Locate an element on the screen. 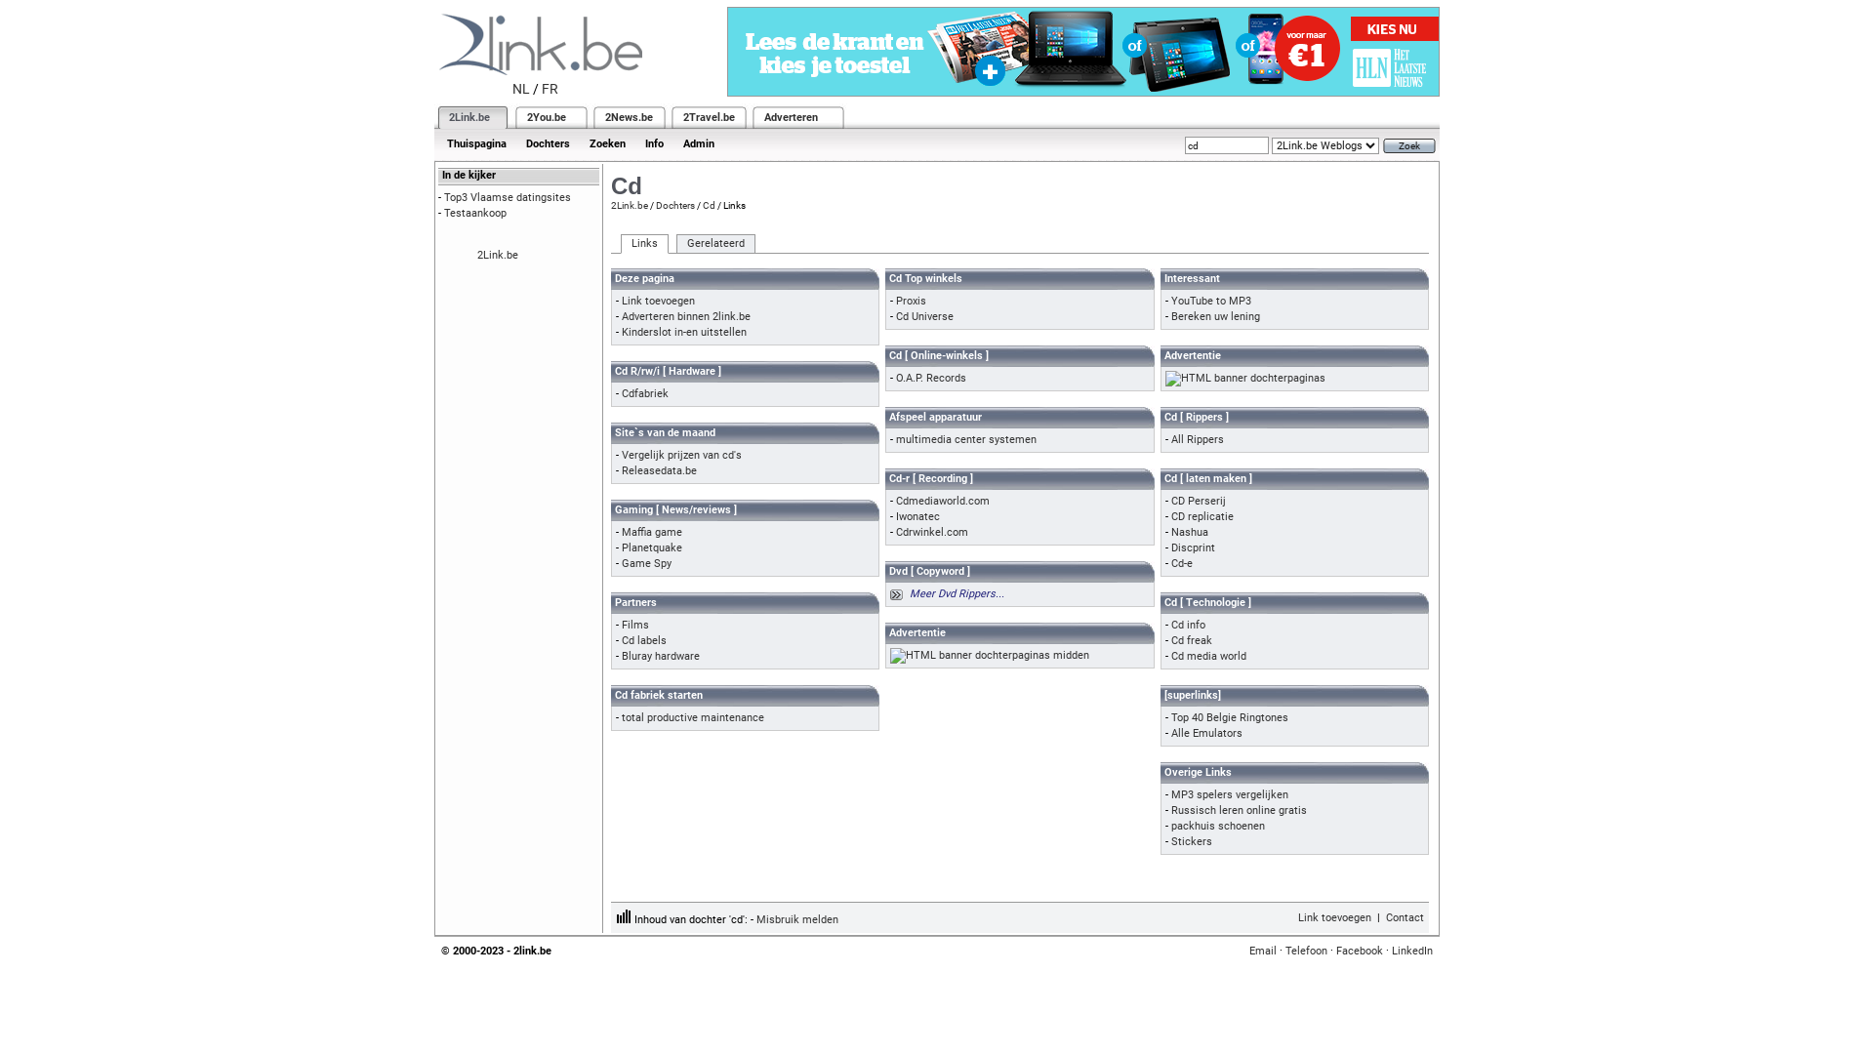  Adverteren binnen 2link.be is located at coordinates (686, 316).